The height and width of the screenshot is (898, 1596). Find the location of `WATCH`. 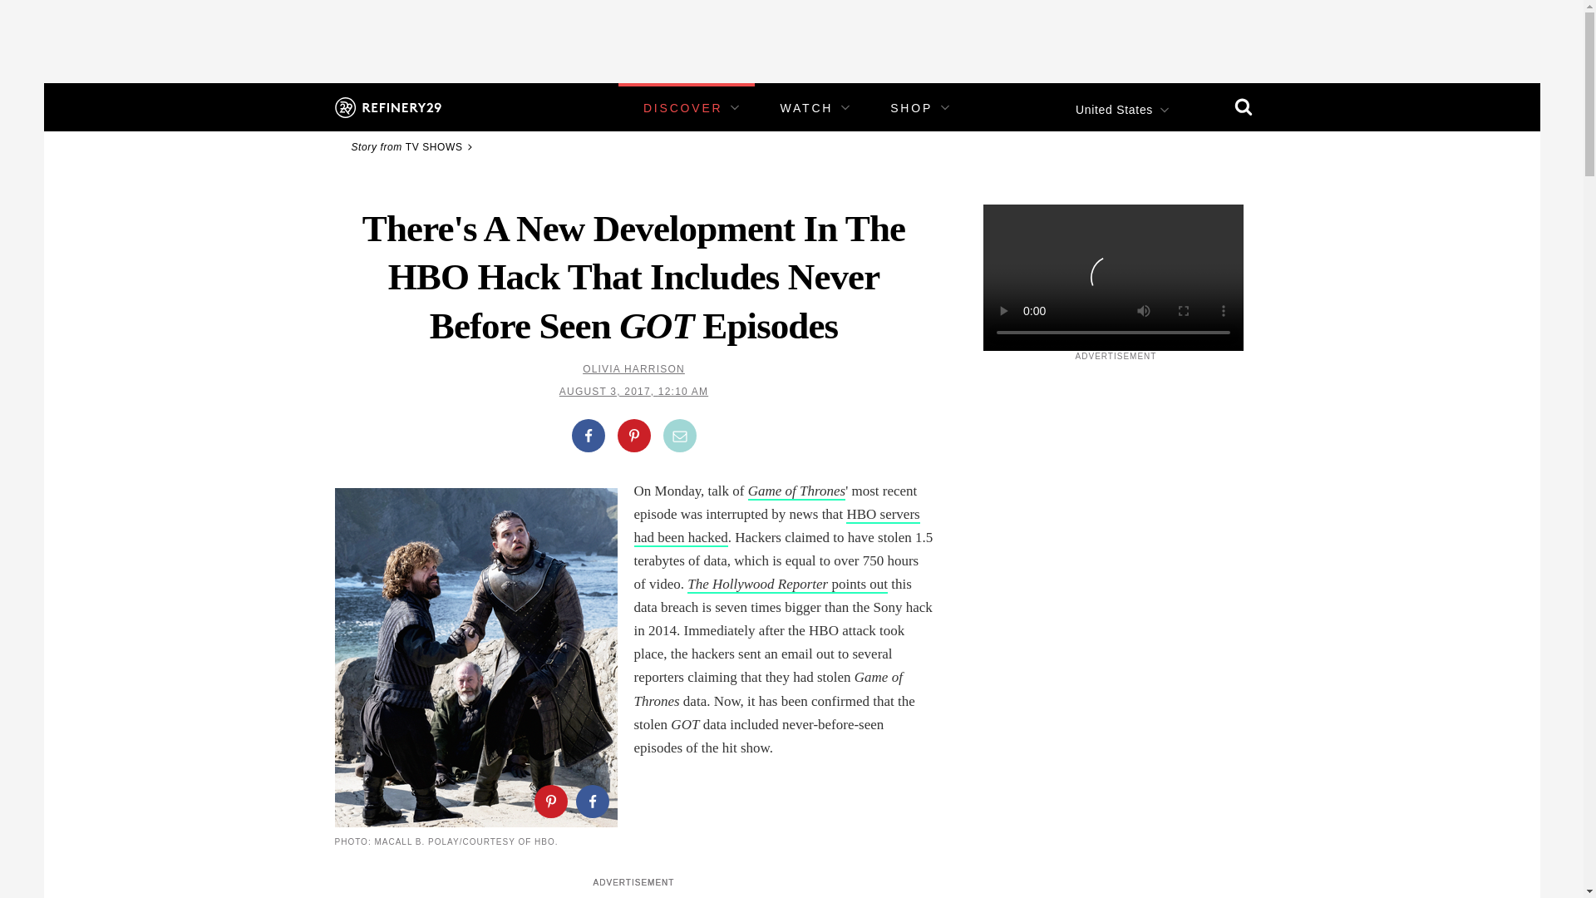

WATCH is located at coordinates (806, 108).